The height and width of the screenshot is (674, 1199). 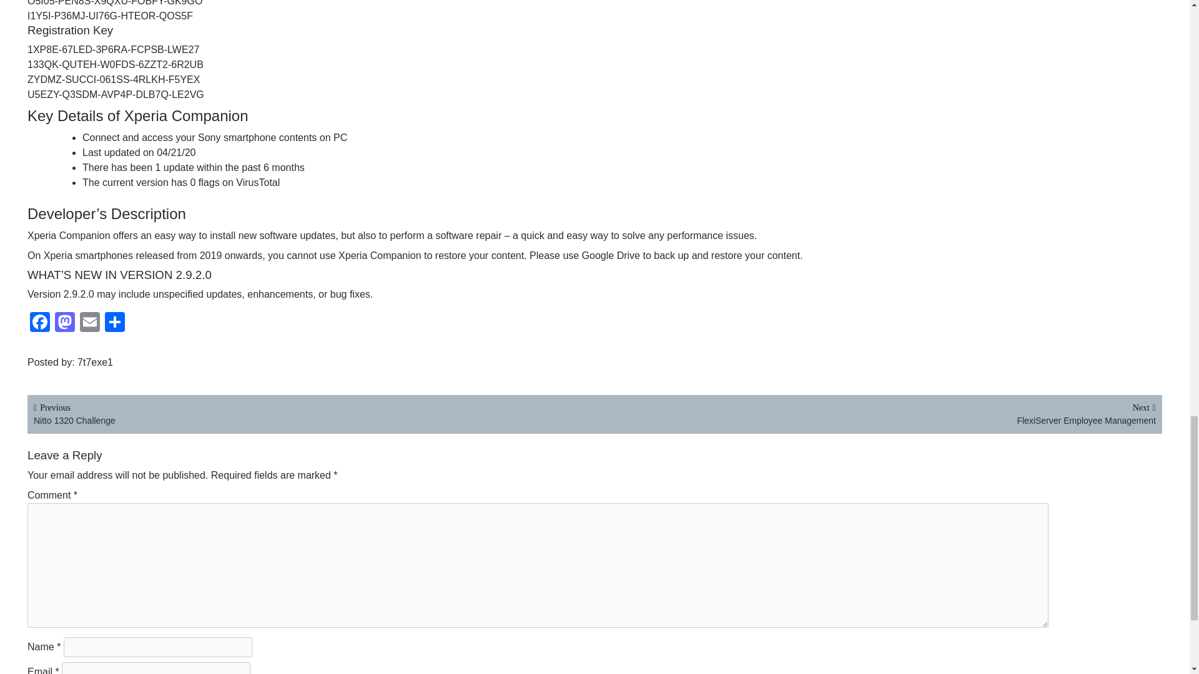 I want to click on 7t7exe1, so click(x=40, y=323).